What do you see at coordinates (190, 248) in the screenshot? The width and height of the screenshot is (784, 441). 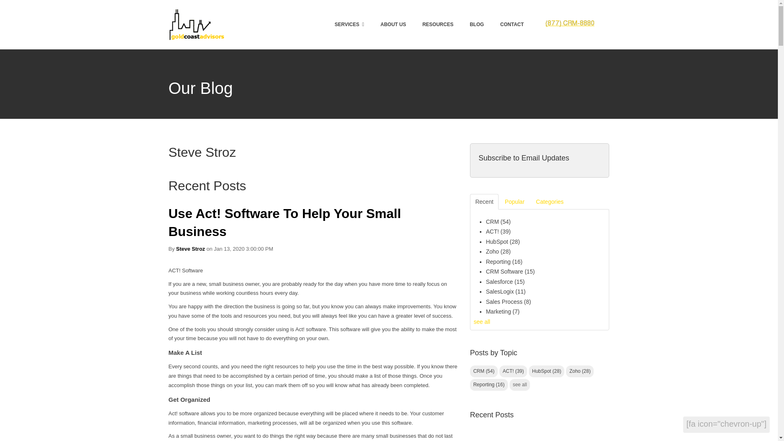 I see `Steve Stroz` at bounding box center [190, 248].